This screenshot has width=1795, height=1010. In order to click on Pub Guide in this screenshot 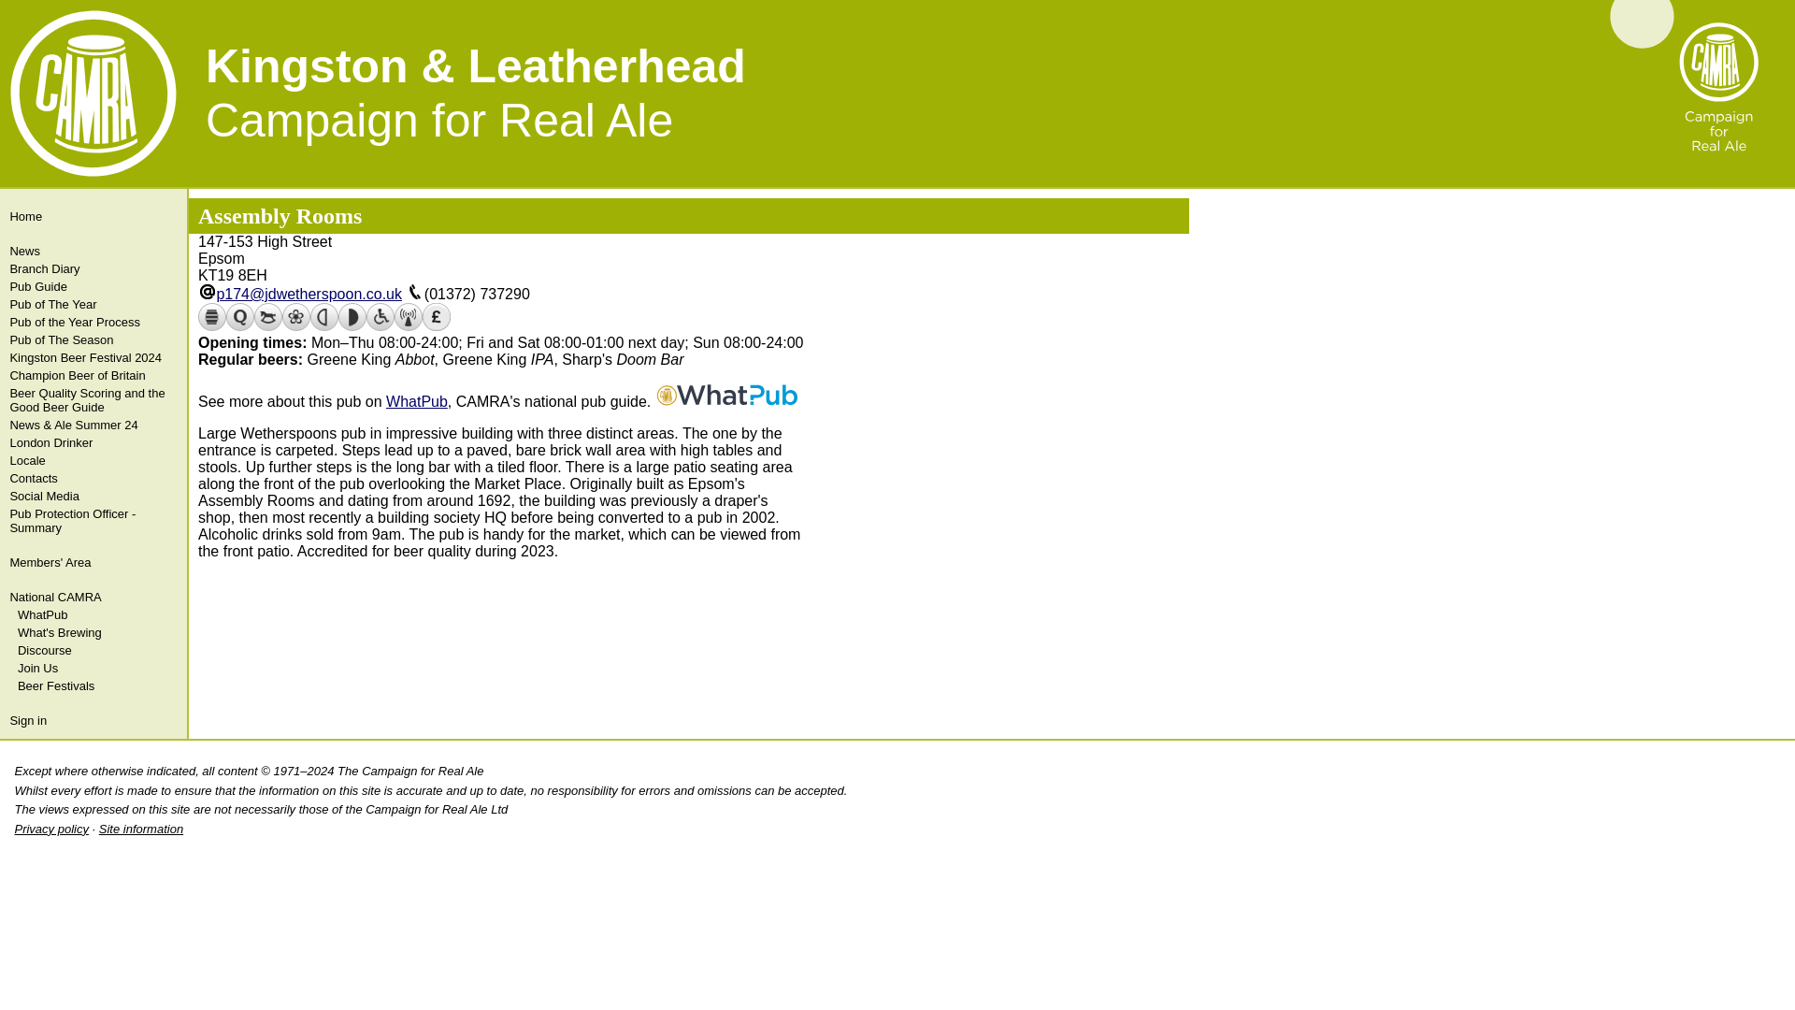, I will do `click(92, 286)`.